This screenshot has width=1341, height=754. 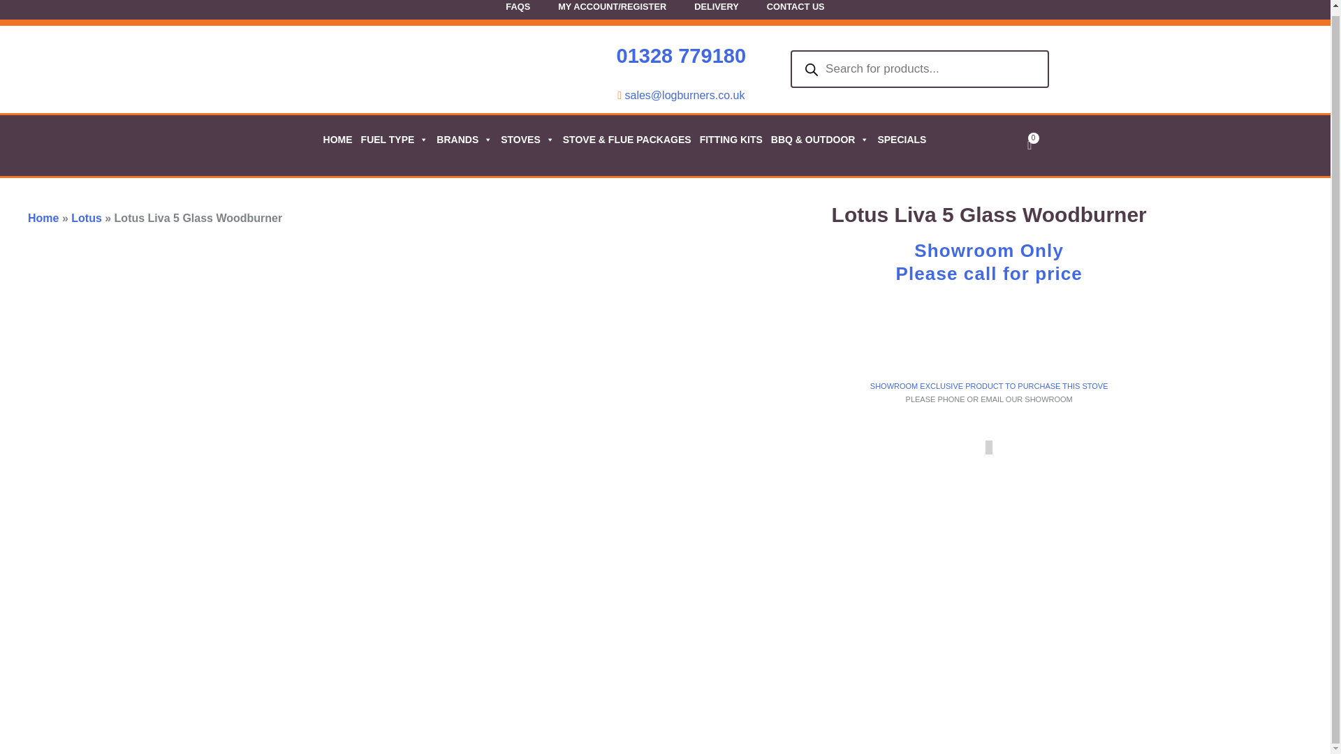 What do you see at coordinates (394, 139) in the screenshot?
I see `FUEL TYPE` at bounding box center [394, 139].